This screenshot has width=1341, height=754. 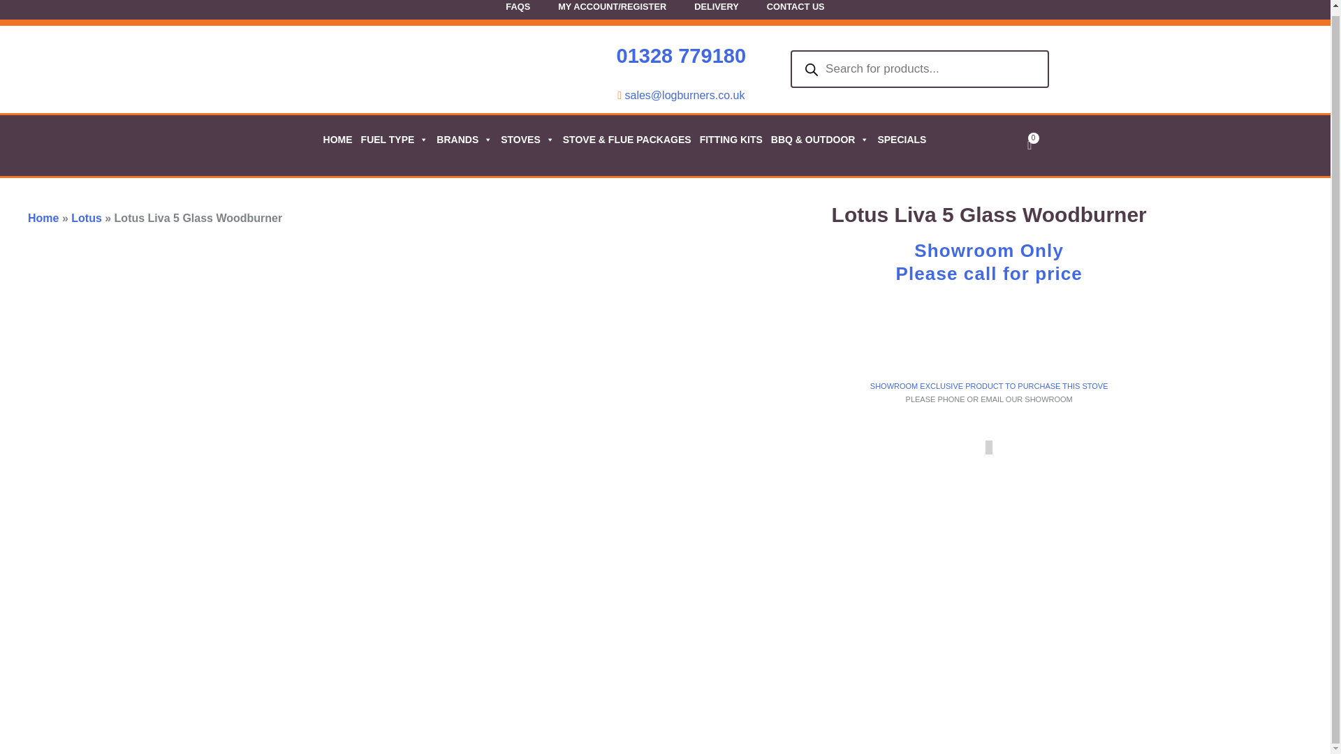 What do you see at coordinates (394, 139) in the screenshot?
I see `FUEL TYPE` at bounding box center [394, 139].